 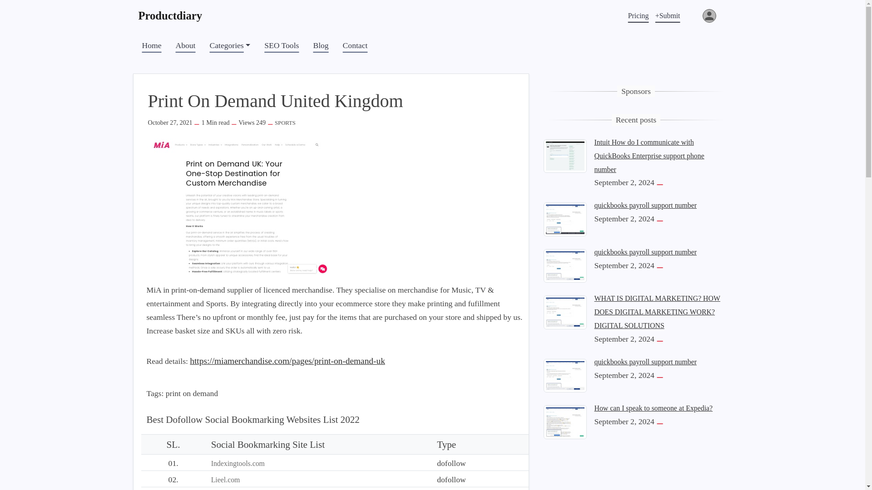 I want to click on Blog, so click(x=321, y=45).